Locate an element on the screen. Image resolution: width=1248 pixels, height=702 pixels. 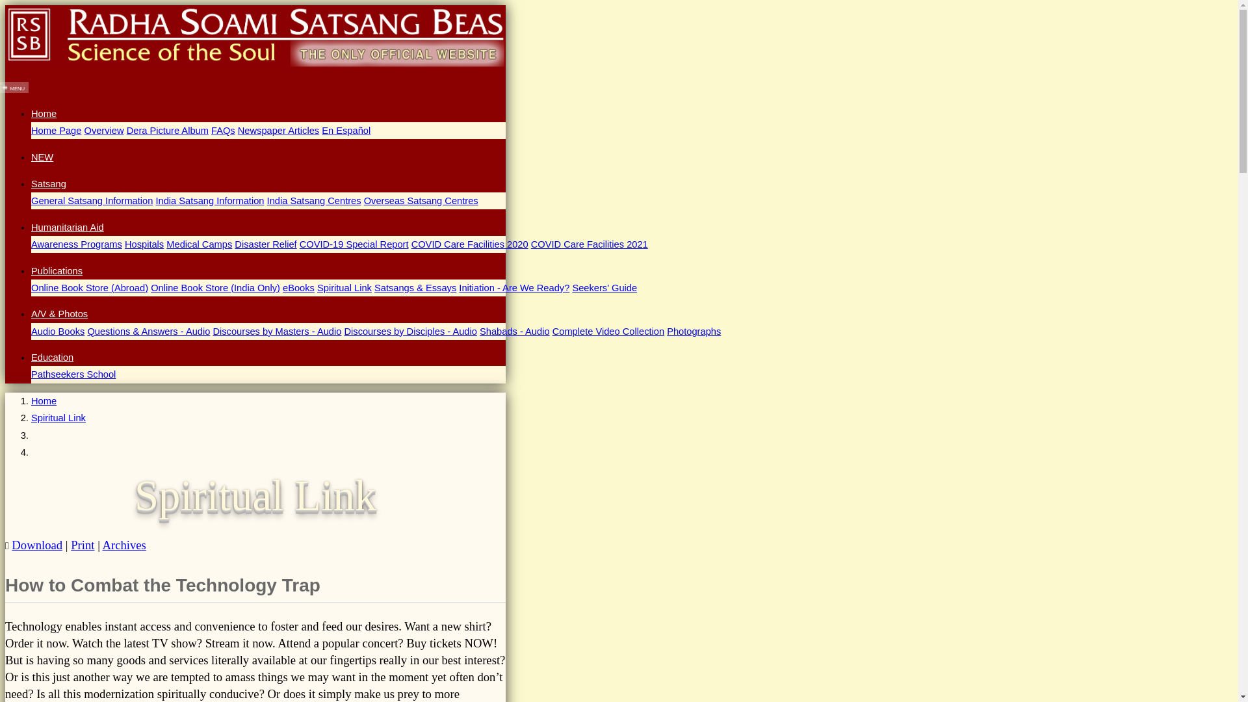
Medical Camps is located at coordinates (199, 244).